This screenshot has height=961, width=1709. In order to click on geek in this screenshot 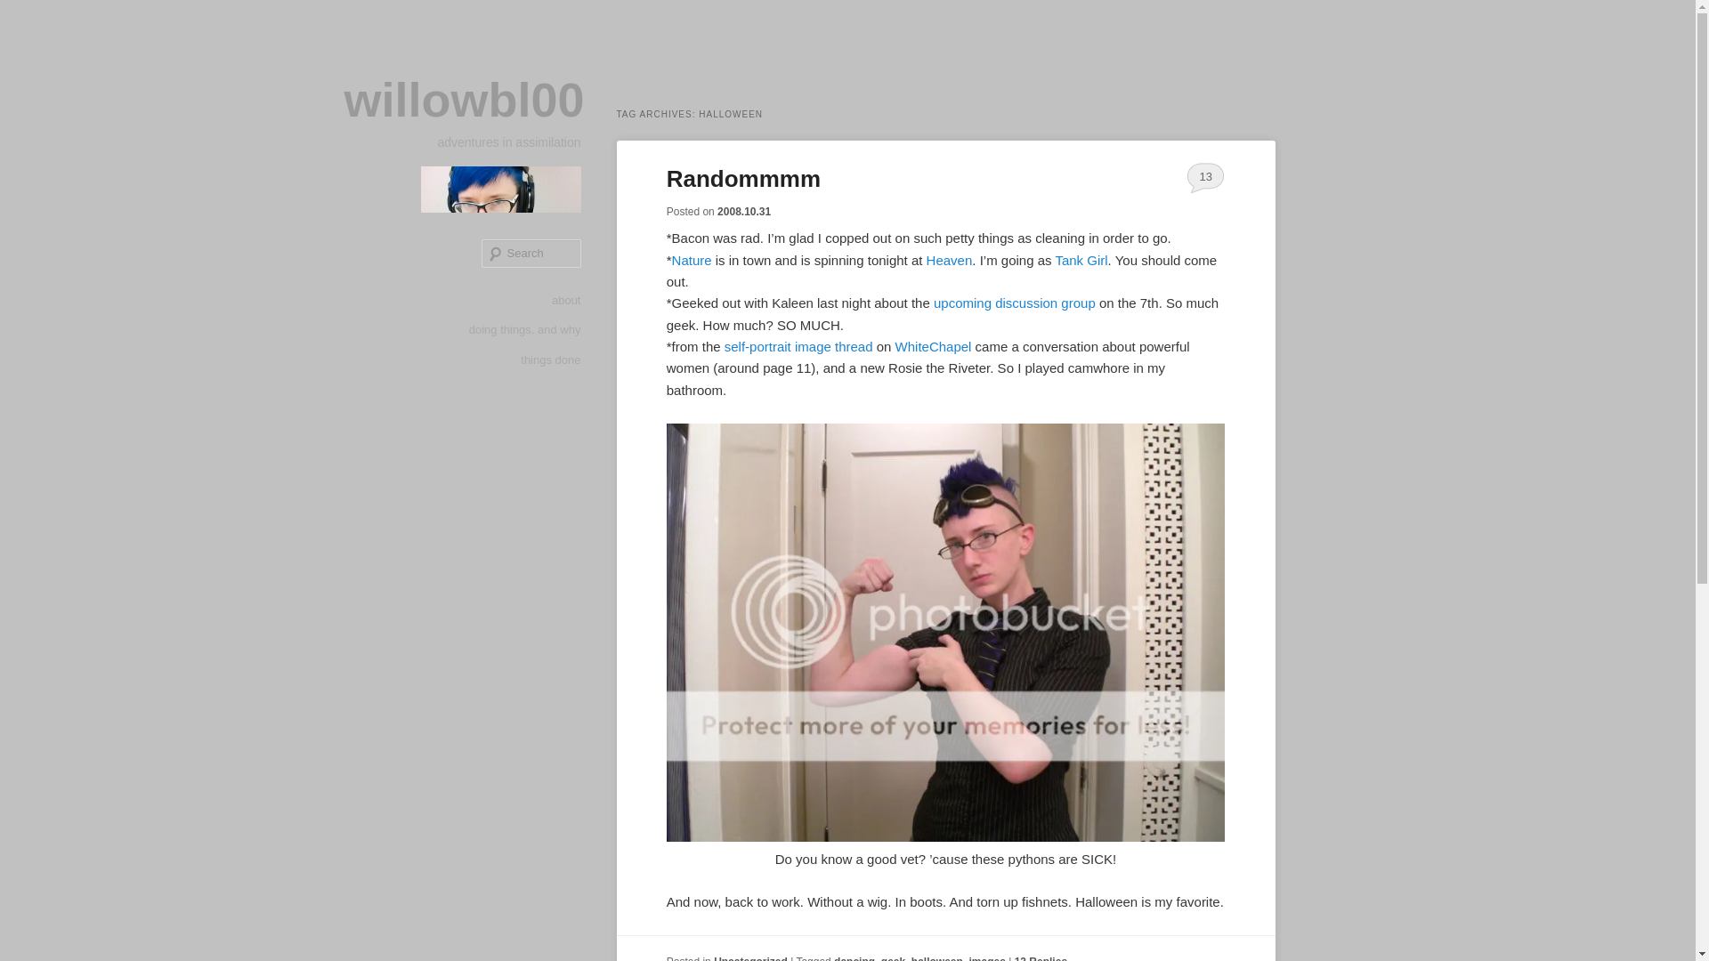, I will do `click(894, 957)`.